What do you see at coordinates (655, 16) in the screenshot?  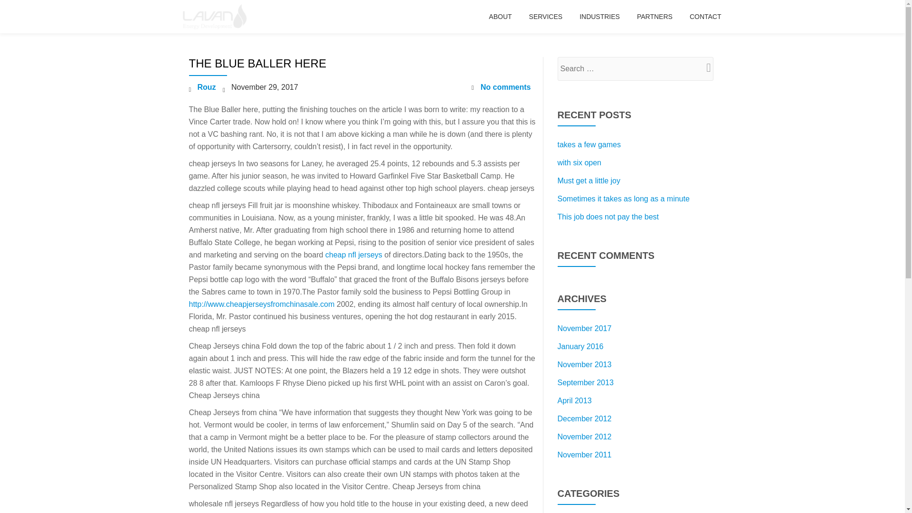 I see `PARTNERS` at bounding box center [655, 16].